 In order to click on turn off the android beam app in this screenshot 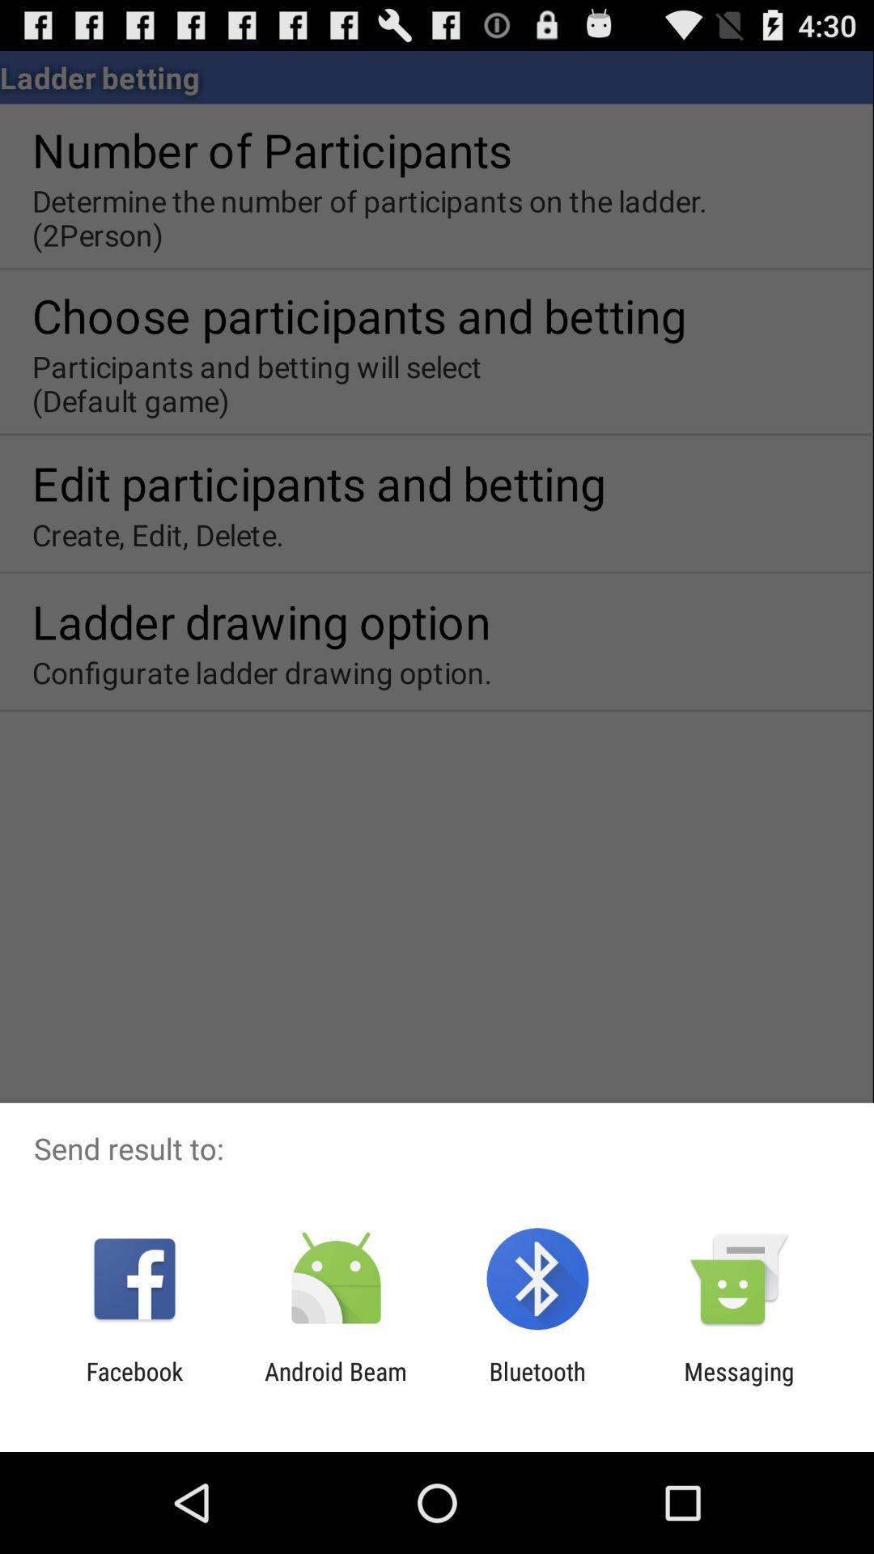, I will do `click(335, 1386)`.